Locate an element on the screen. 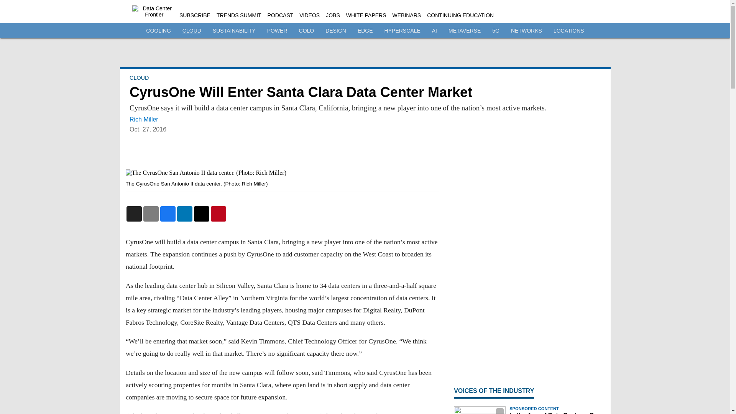 This screenshot has height=414, width=736. COLO is located at coordinates (306, 31).